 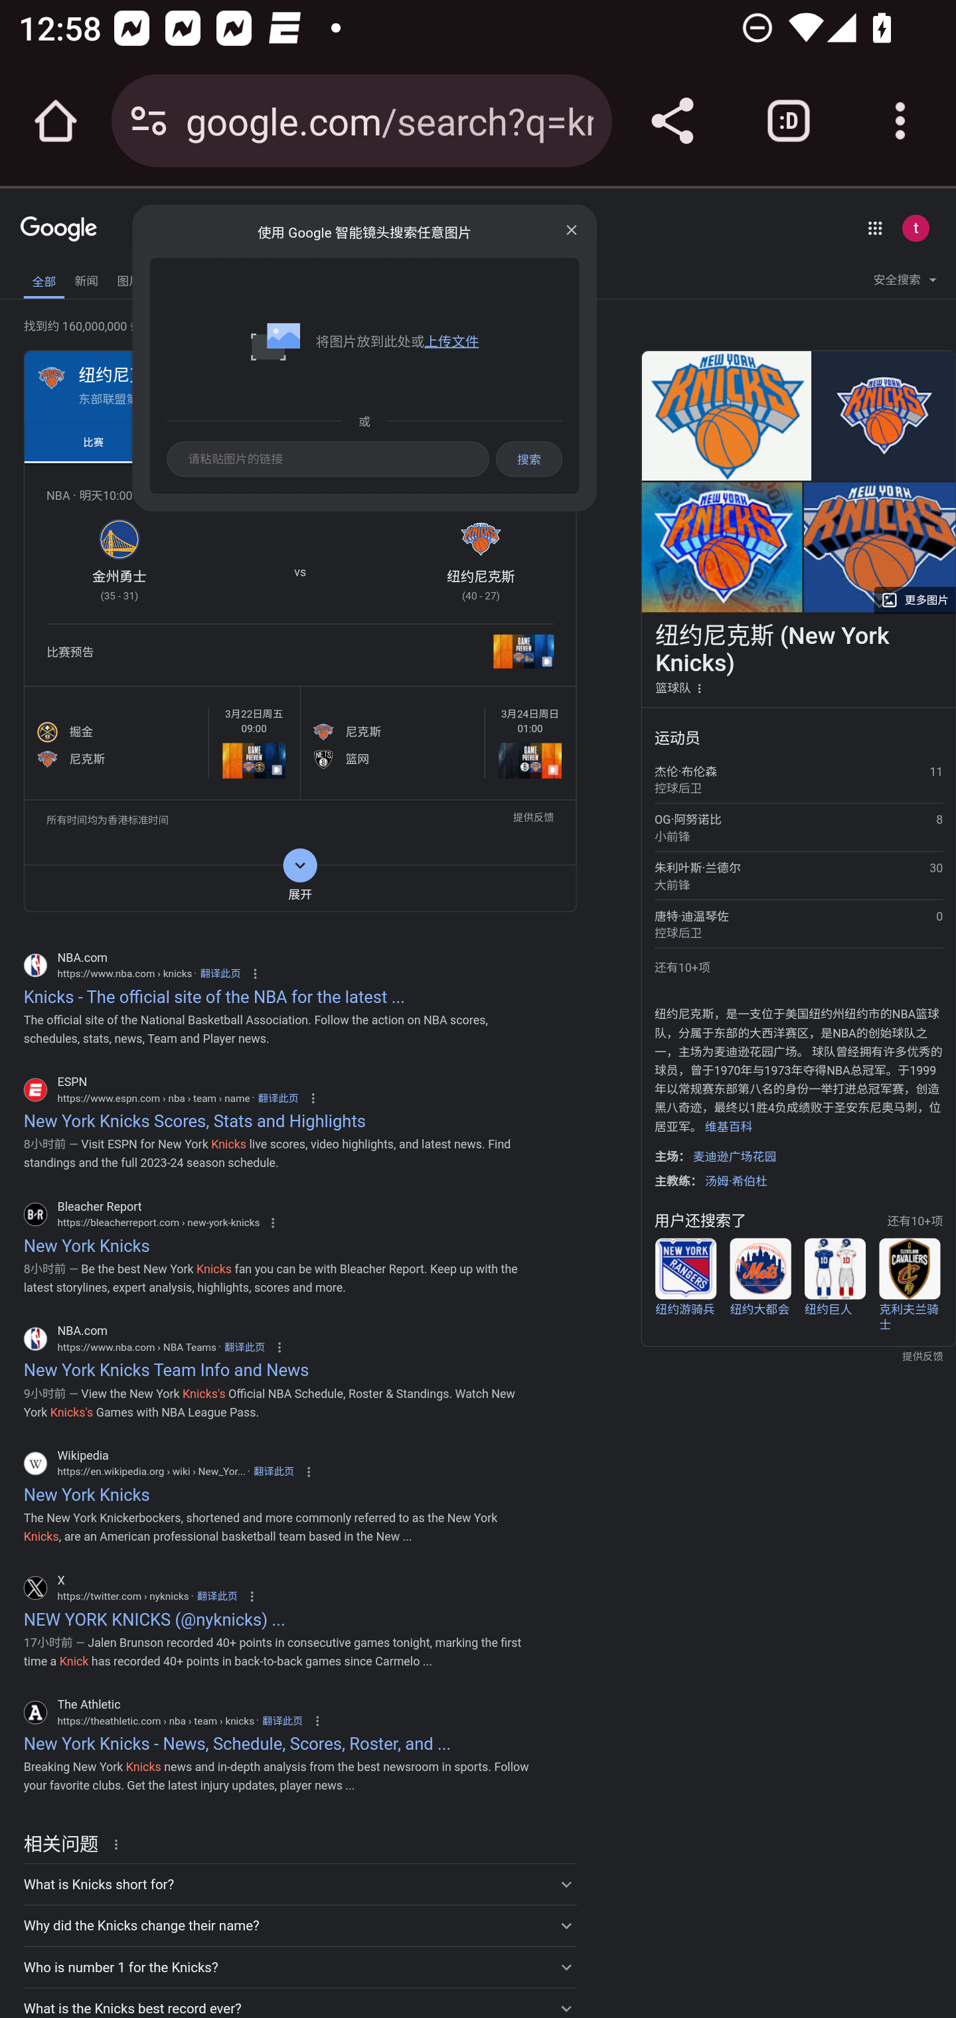 What do you see at coordinates (149, 121) in the screenshot?
I see `Connection is secure` at bounding box center [149, 121].